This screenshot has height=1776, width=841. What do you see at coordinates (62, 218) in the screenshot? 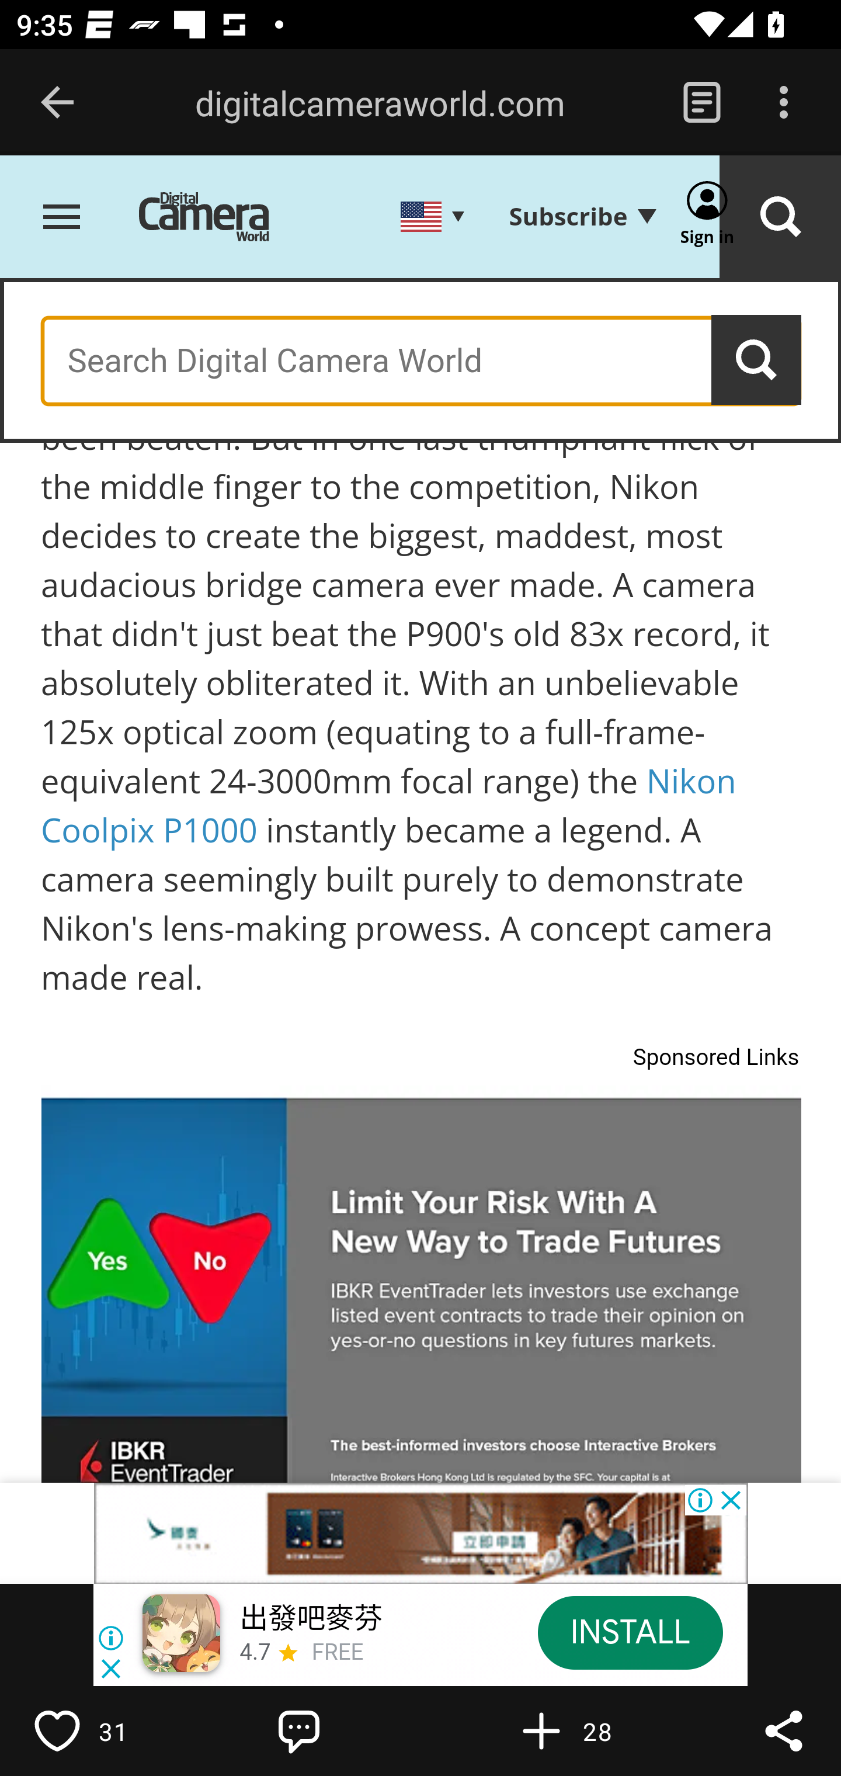
I see `Open menu` at bounding box center [62, 218].